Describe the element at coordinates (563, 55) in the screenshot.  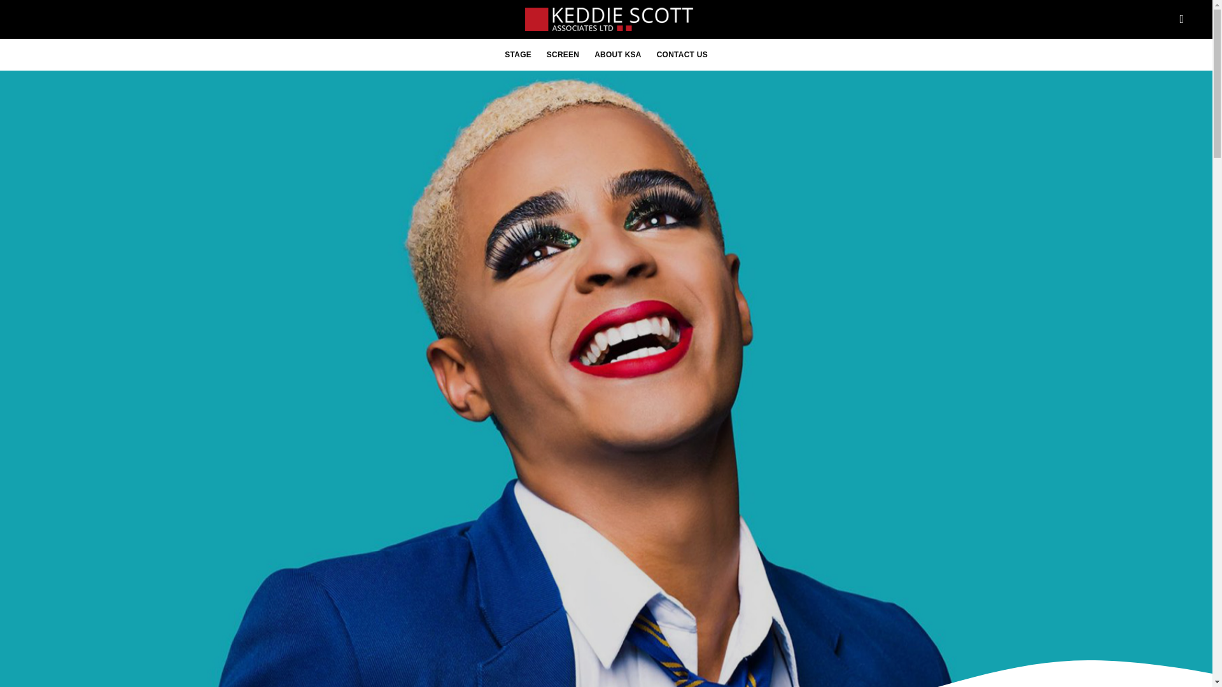
I see `SCREEN` at that location.